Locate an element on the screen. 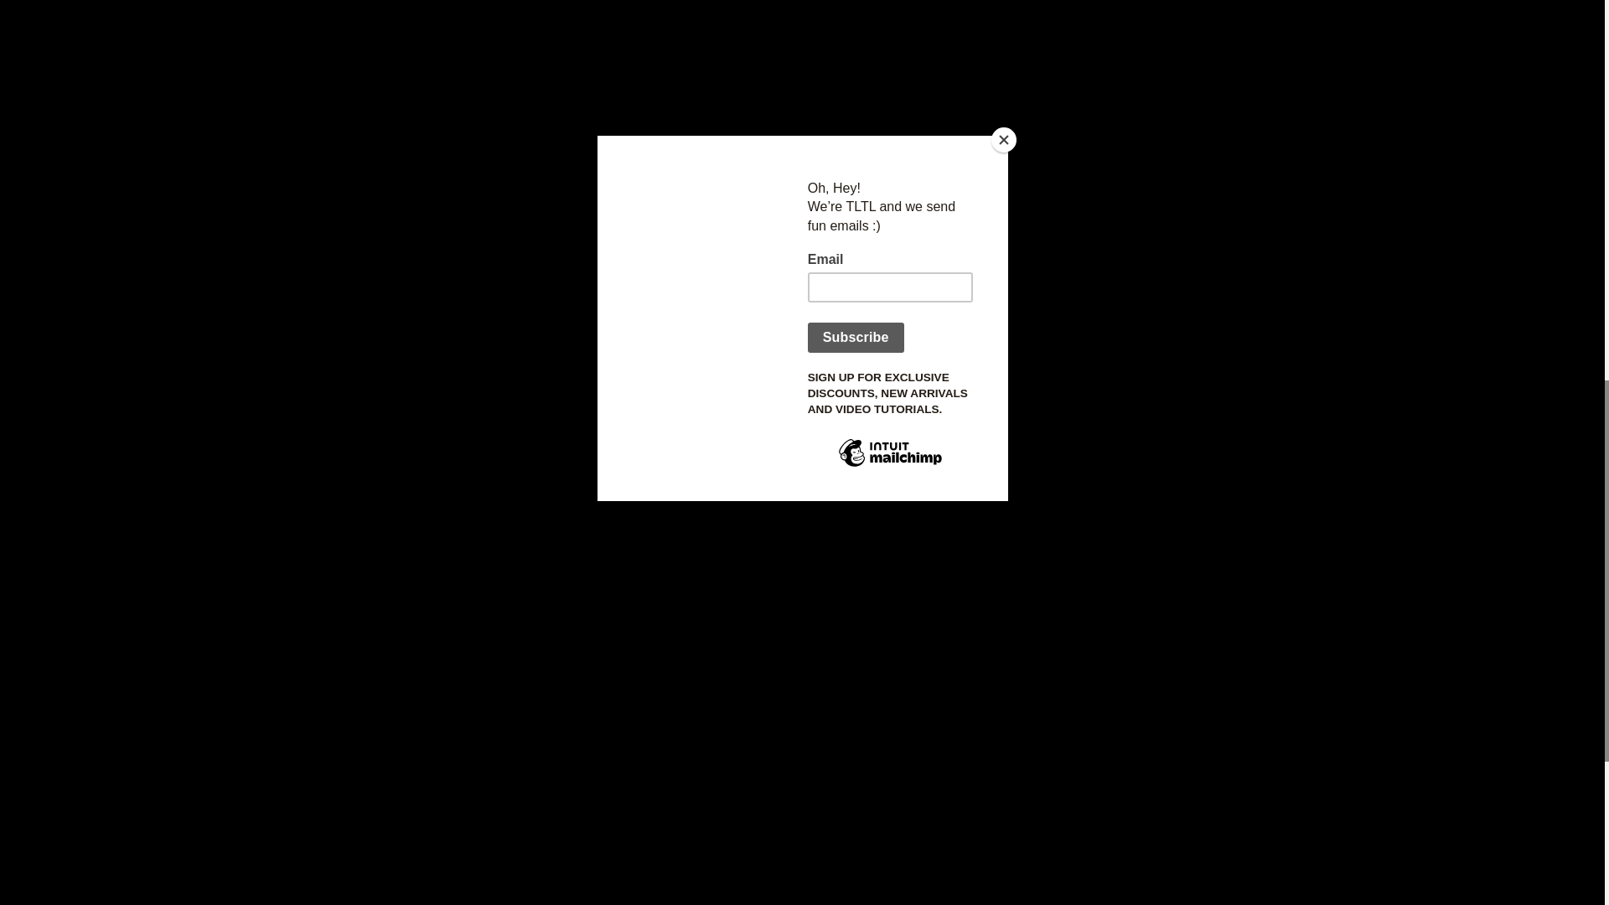 Image resolution: width=1609 pixels, height=905 pixels. Share on Facebook is located at coordinates (855, 427).